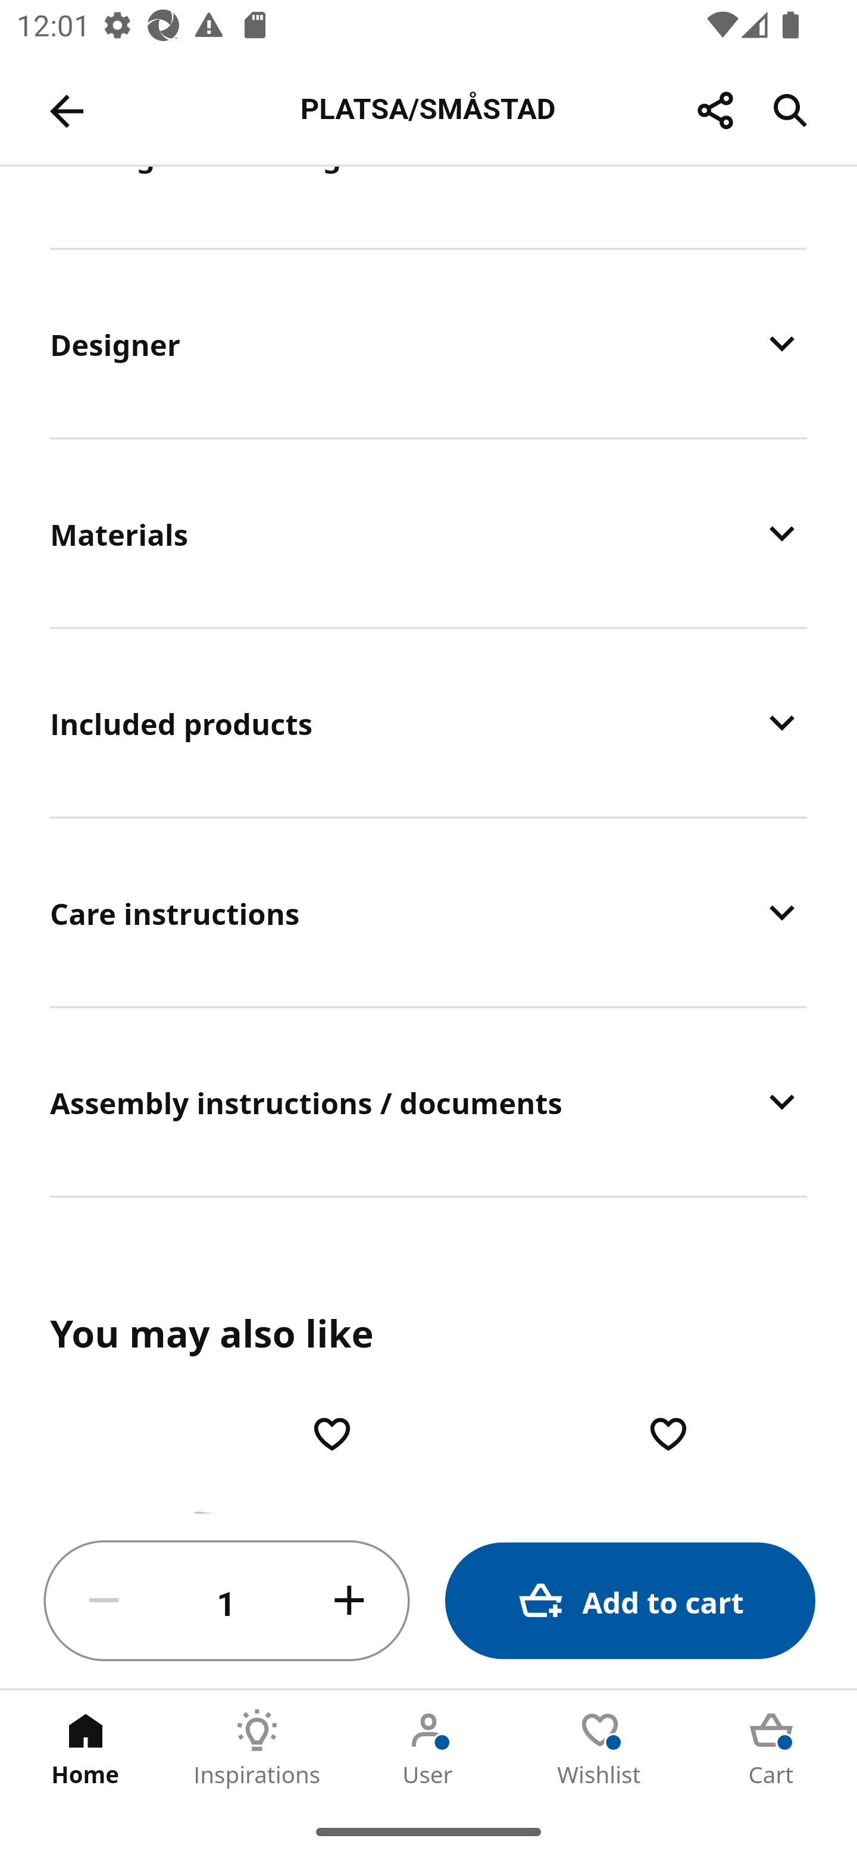 Image resolution: width=857 pixels, height=1857 pixels. Describe the element at coordinates (227, 1601) in the screenshot. I see `1` at that location.